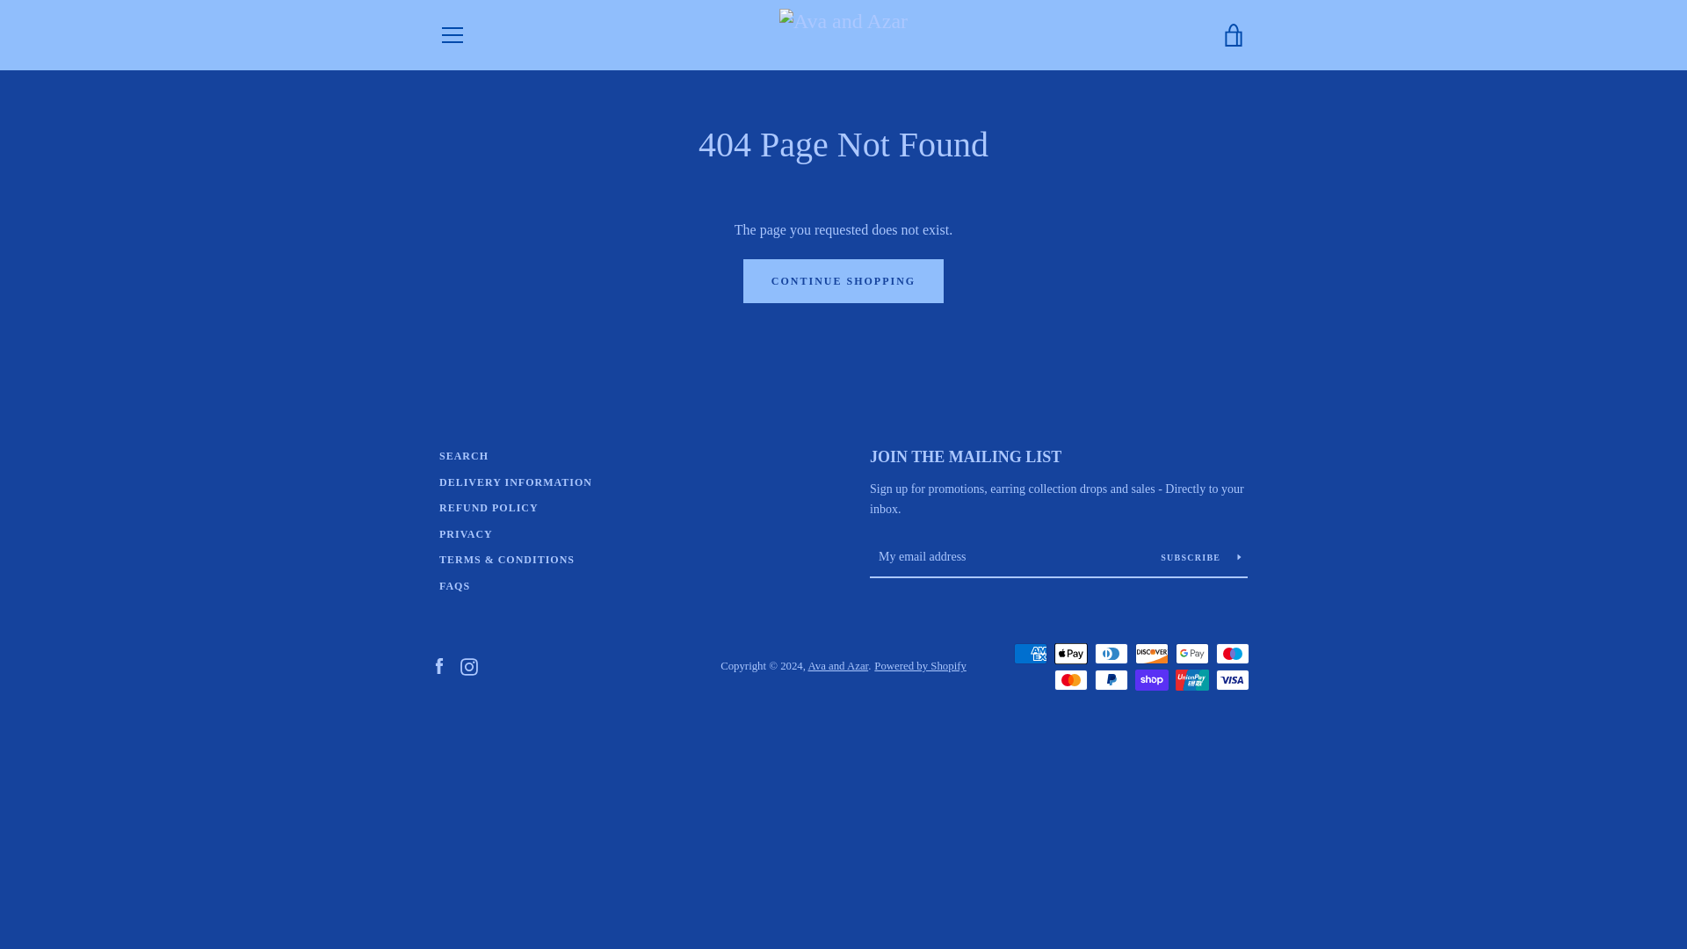 The width and height of the screenshot is (1687, 949). I want to click on Visa, so click(1233, 680).